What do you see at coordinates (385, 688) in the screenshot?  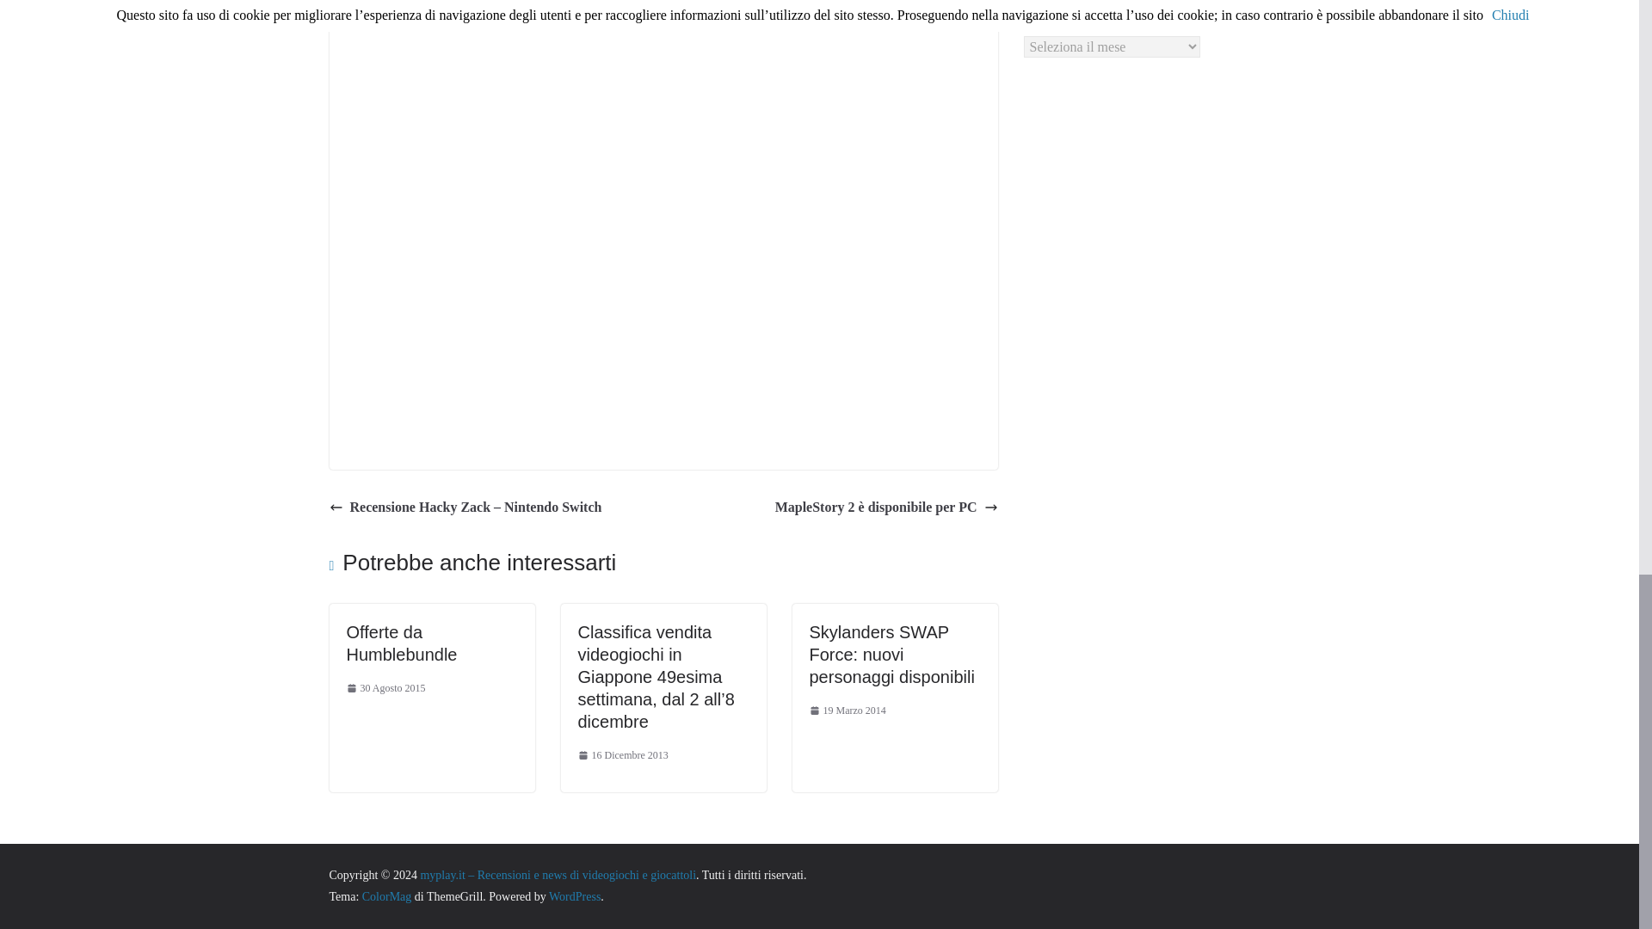 I see `19:24` at bounding box center [385, 688].